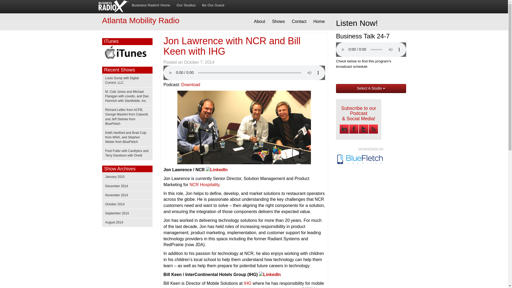  What do you see at coordinates (299, 22) in the screenshot?
I see `Contact` at bounding box center [299, 22].